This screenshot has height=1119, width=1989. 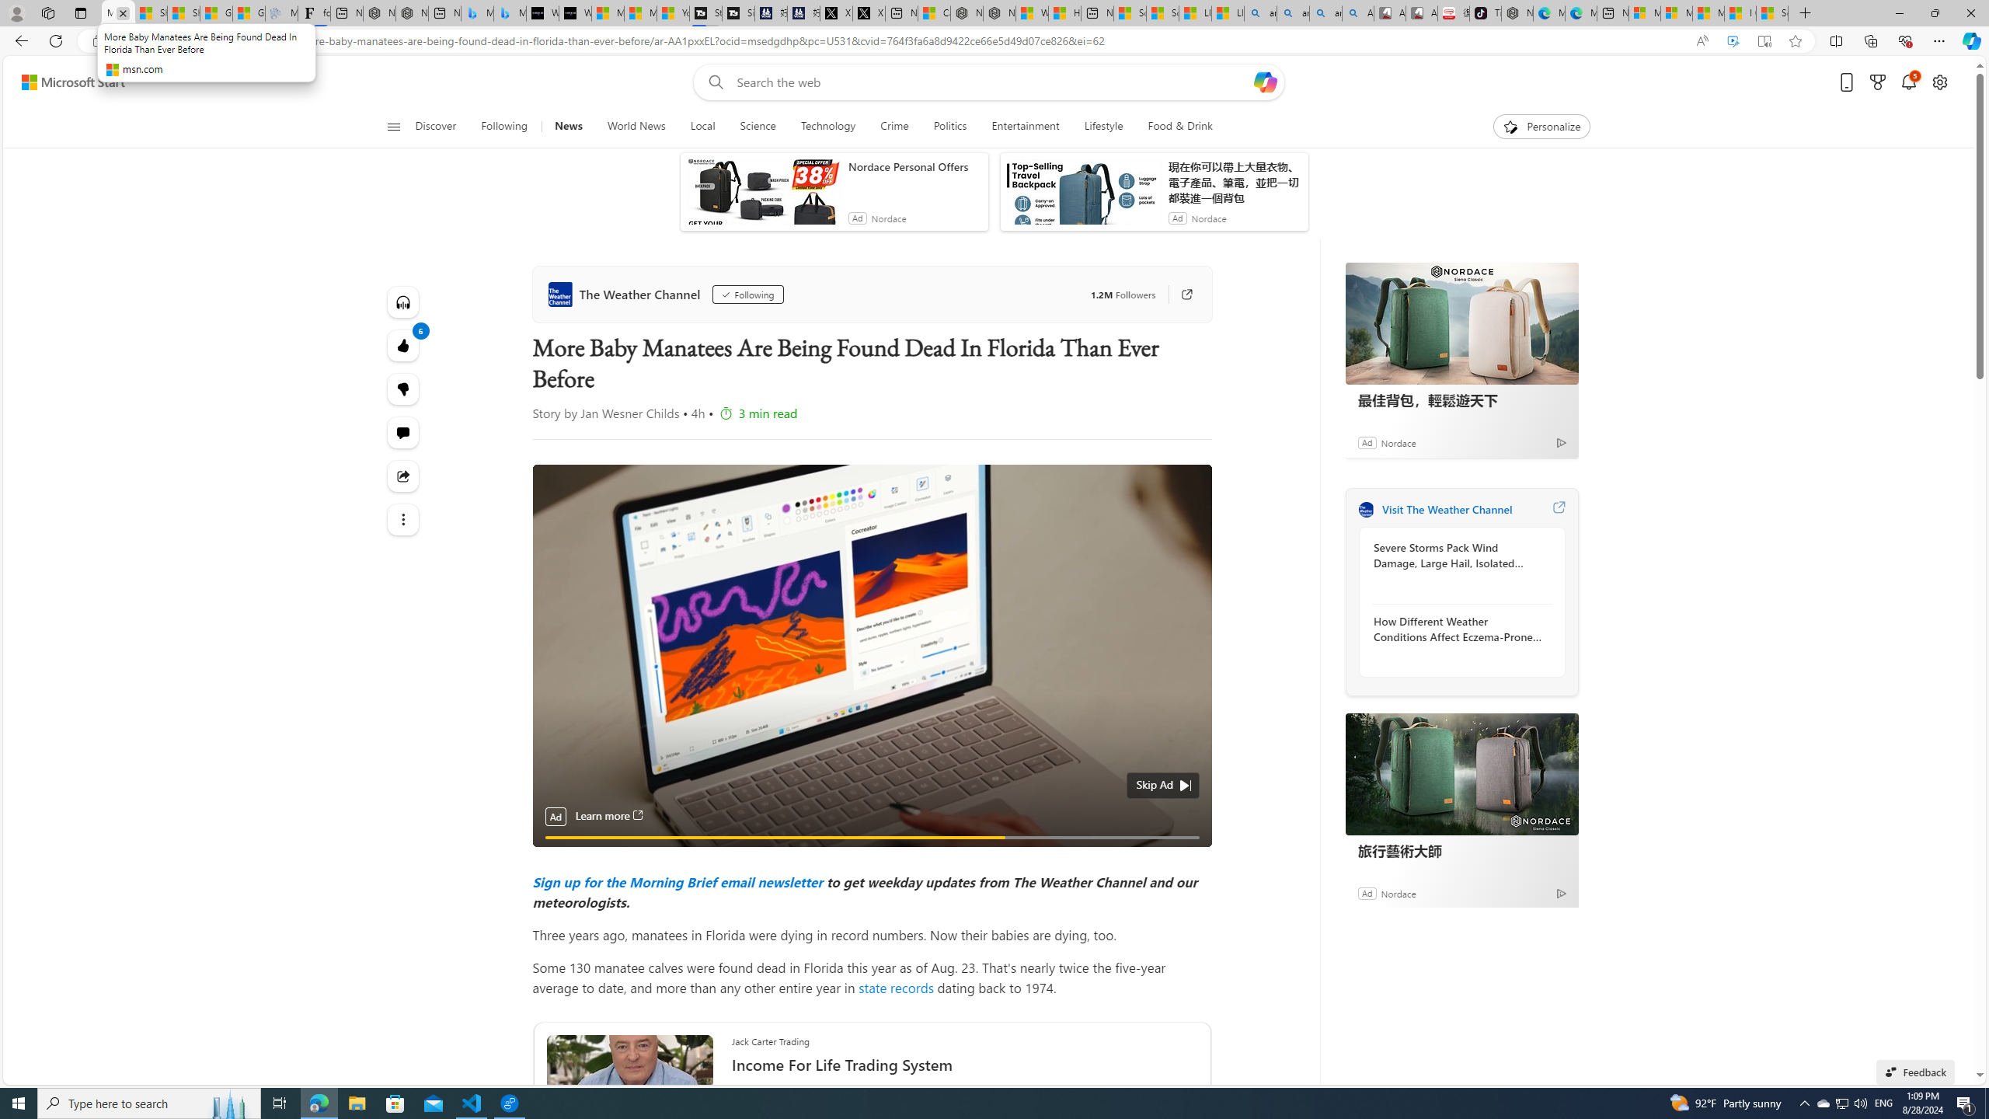 I want to click on Nordace - #1 Japanese Best-Seller - Siena Smart Backpack, so click(x=412, y=13).